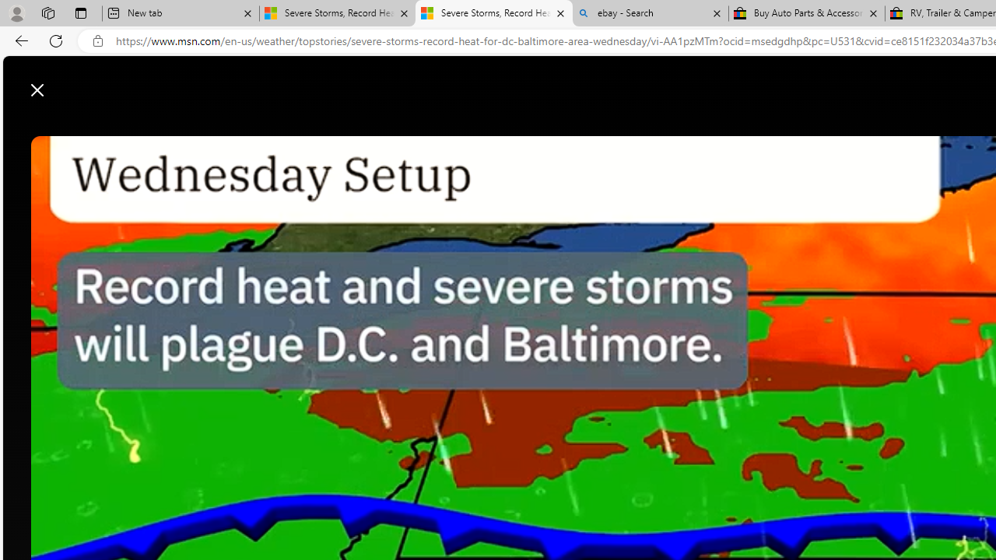 The width and height of the screenshot is (996, 560). What do you see at coordinates (571, 126) in the screenshot?
I see `Watch` at bounding box center [571, 126].